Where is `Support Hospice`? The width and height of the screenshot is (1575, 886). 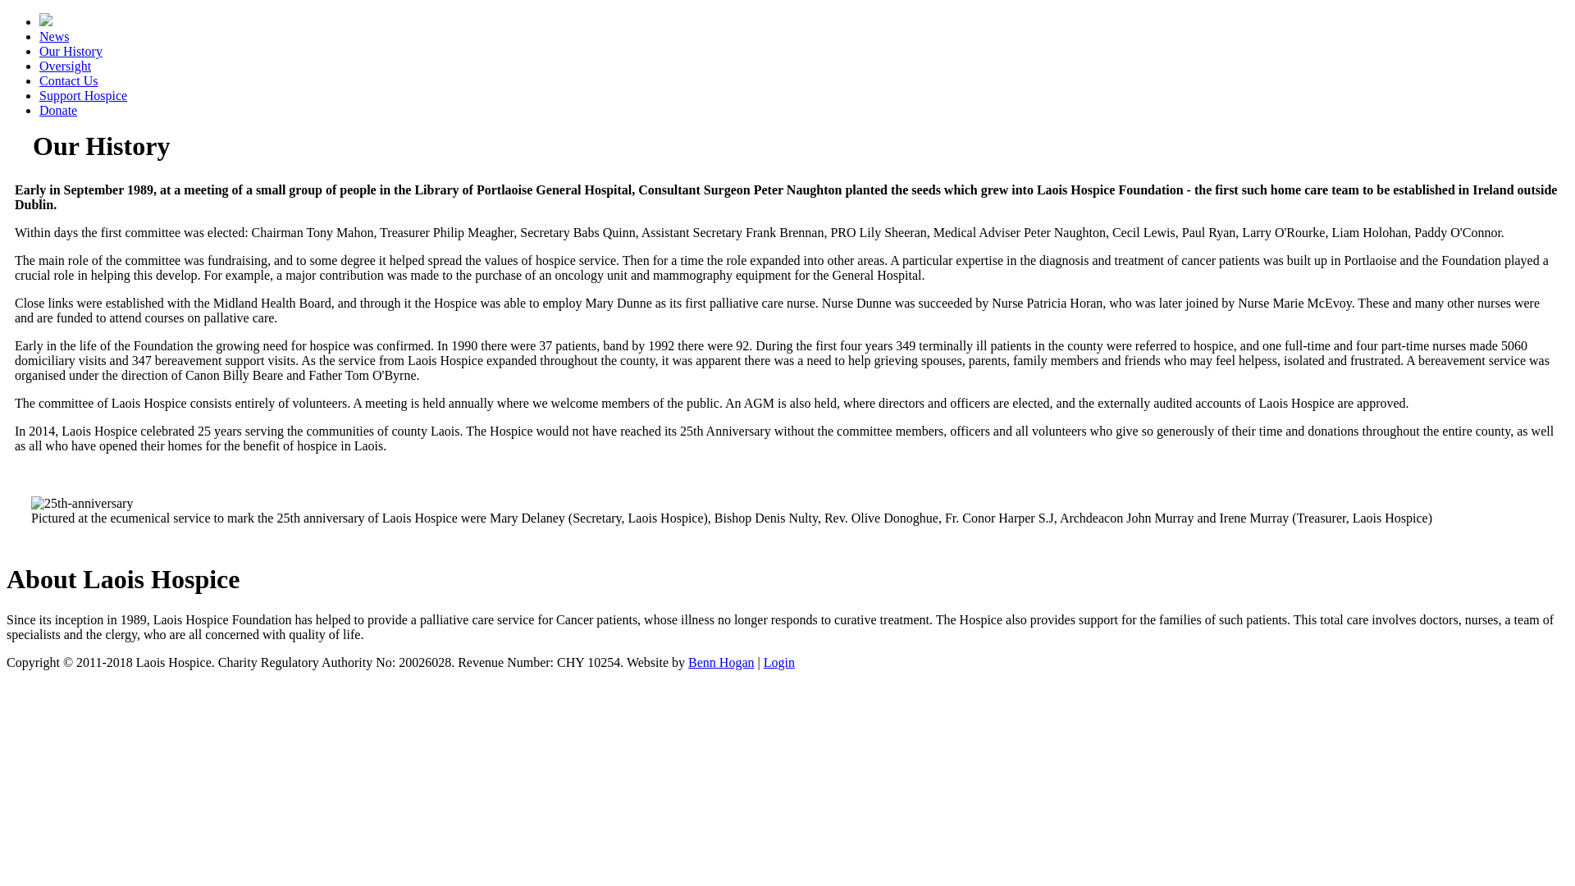
Support Hospice is located at coordinates (84, 95).